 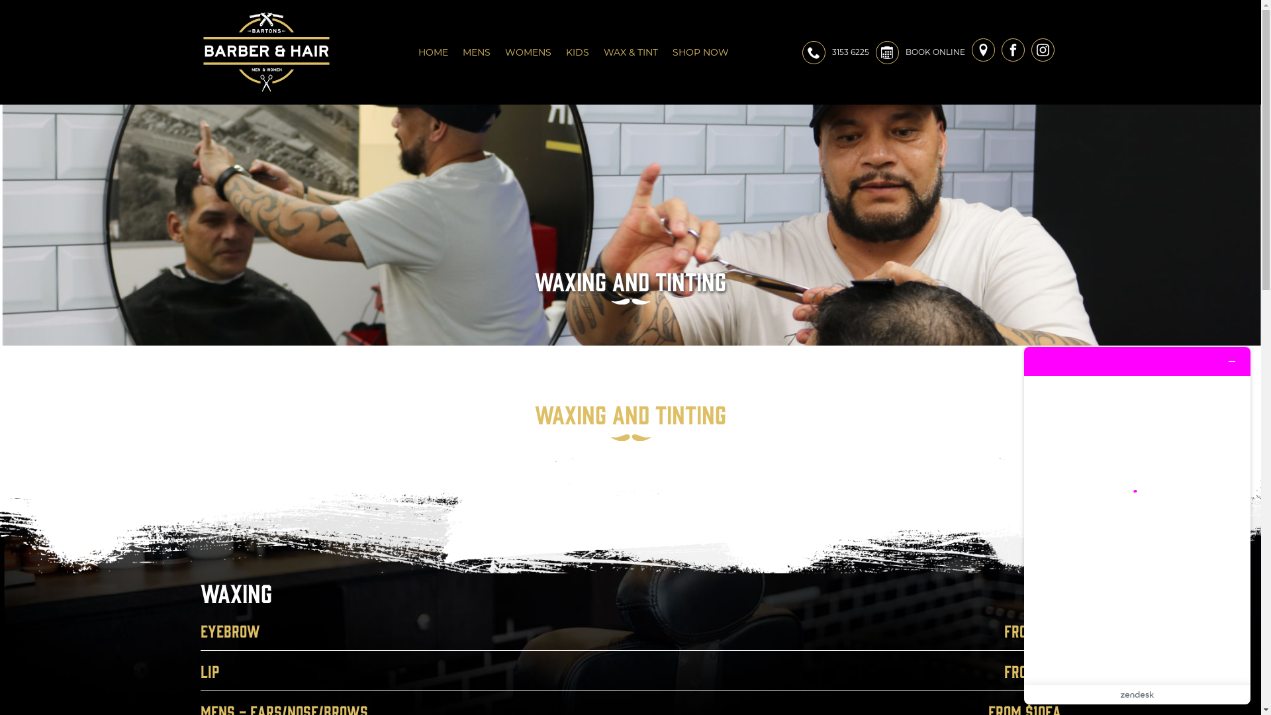 What do you see at coordinates (702, 52) in the screenshot?
I see `SHOP NOW` at bounding box center [702, 52].